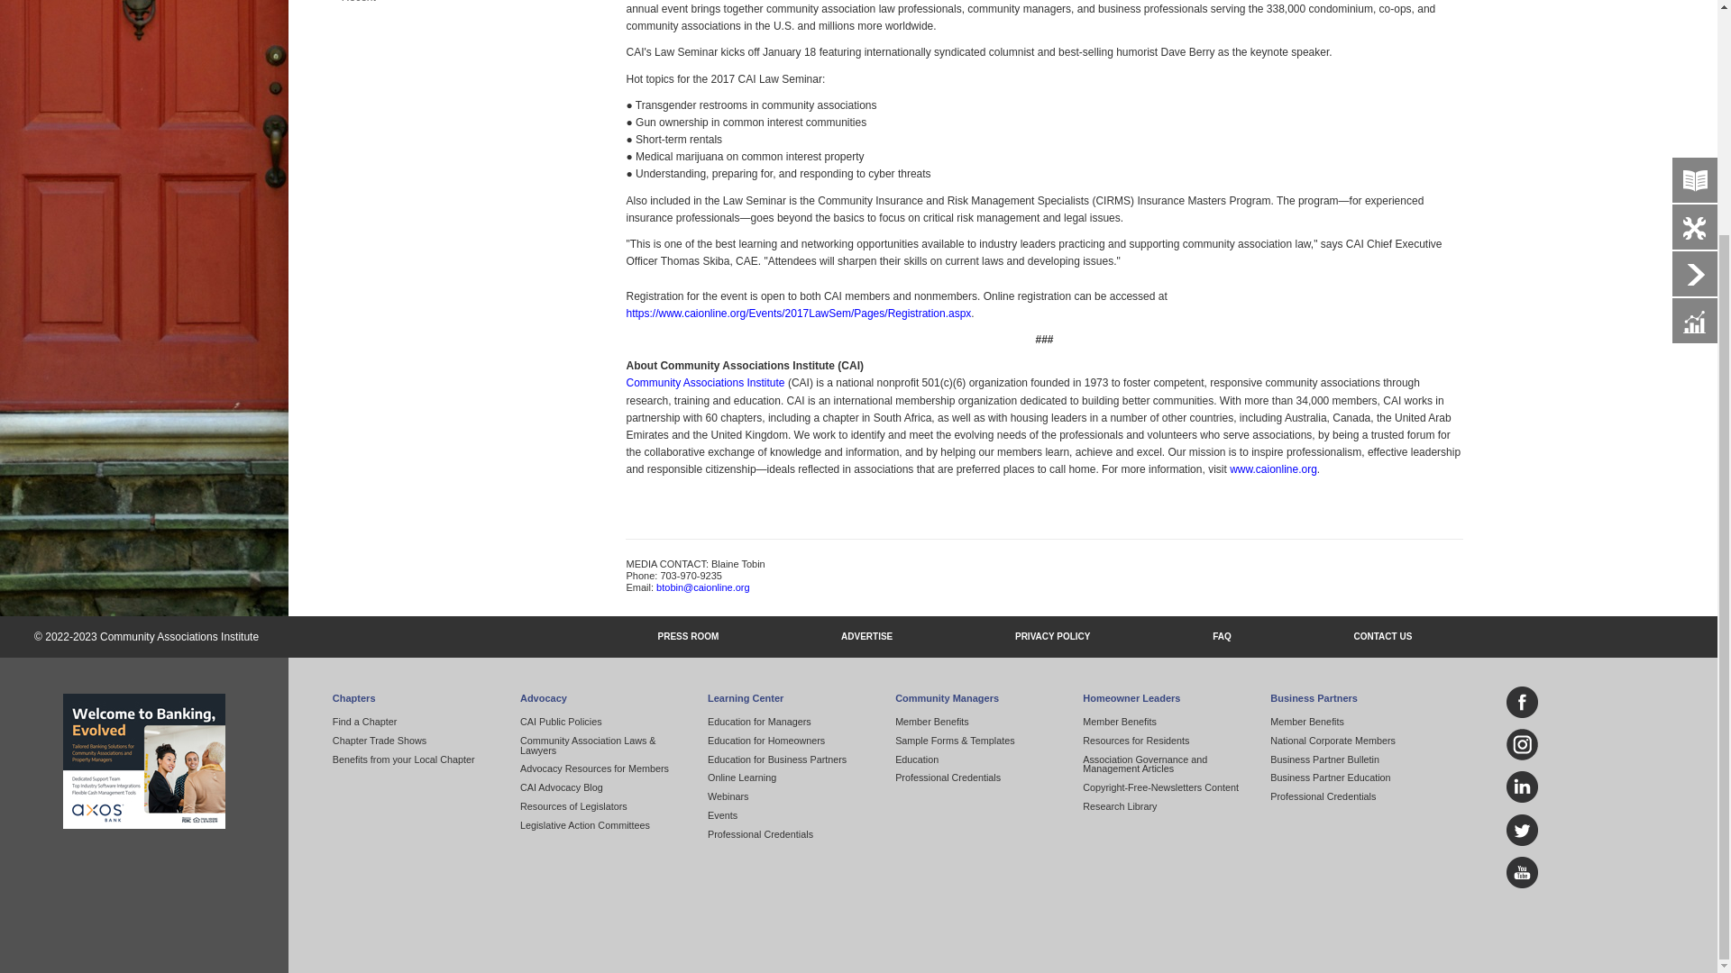  Describe the element at coordinates (1528, 744) in the screenshot. I see `Instagram` at that location.